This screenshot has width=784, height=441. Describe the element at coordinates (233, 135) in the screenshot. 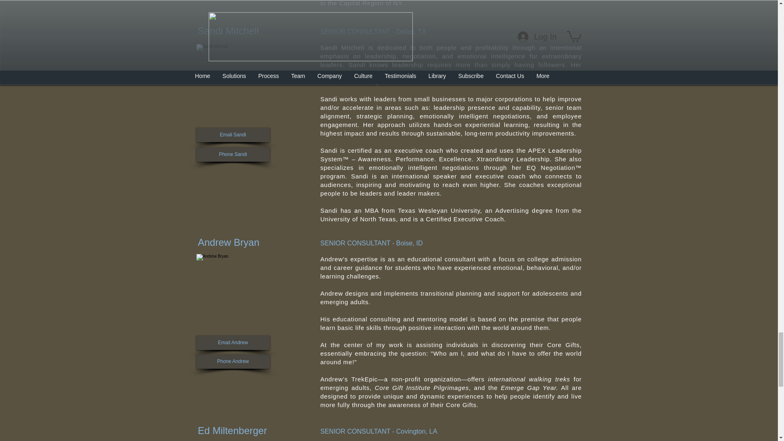

I see `Email Sandi` at that location.